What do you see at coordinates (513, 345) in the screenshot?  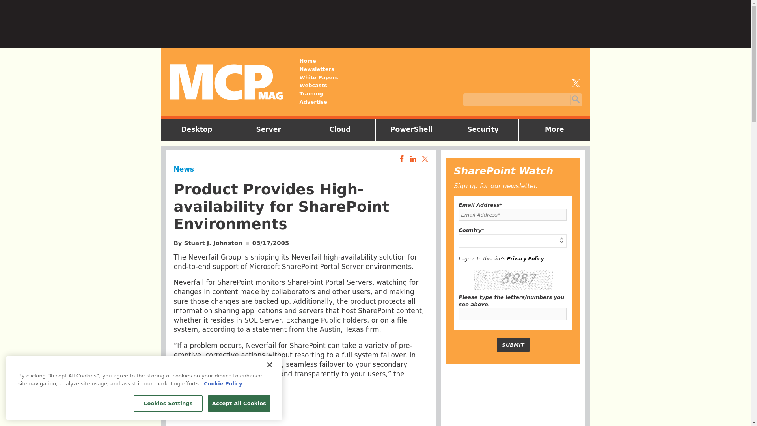 I see `Submit` at bounding box center [513, 345].